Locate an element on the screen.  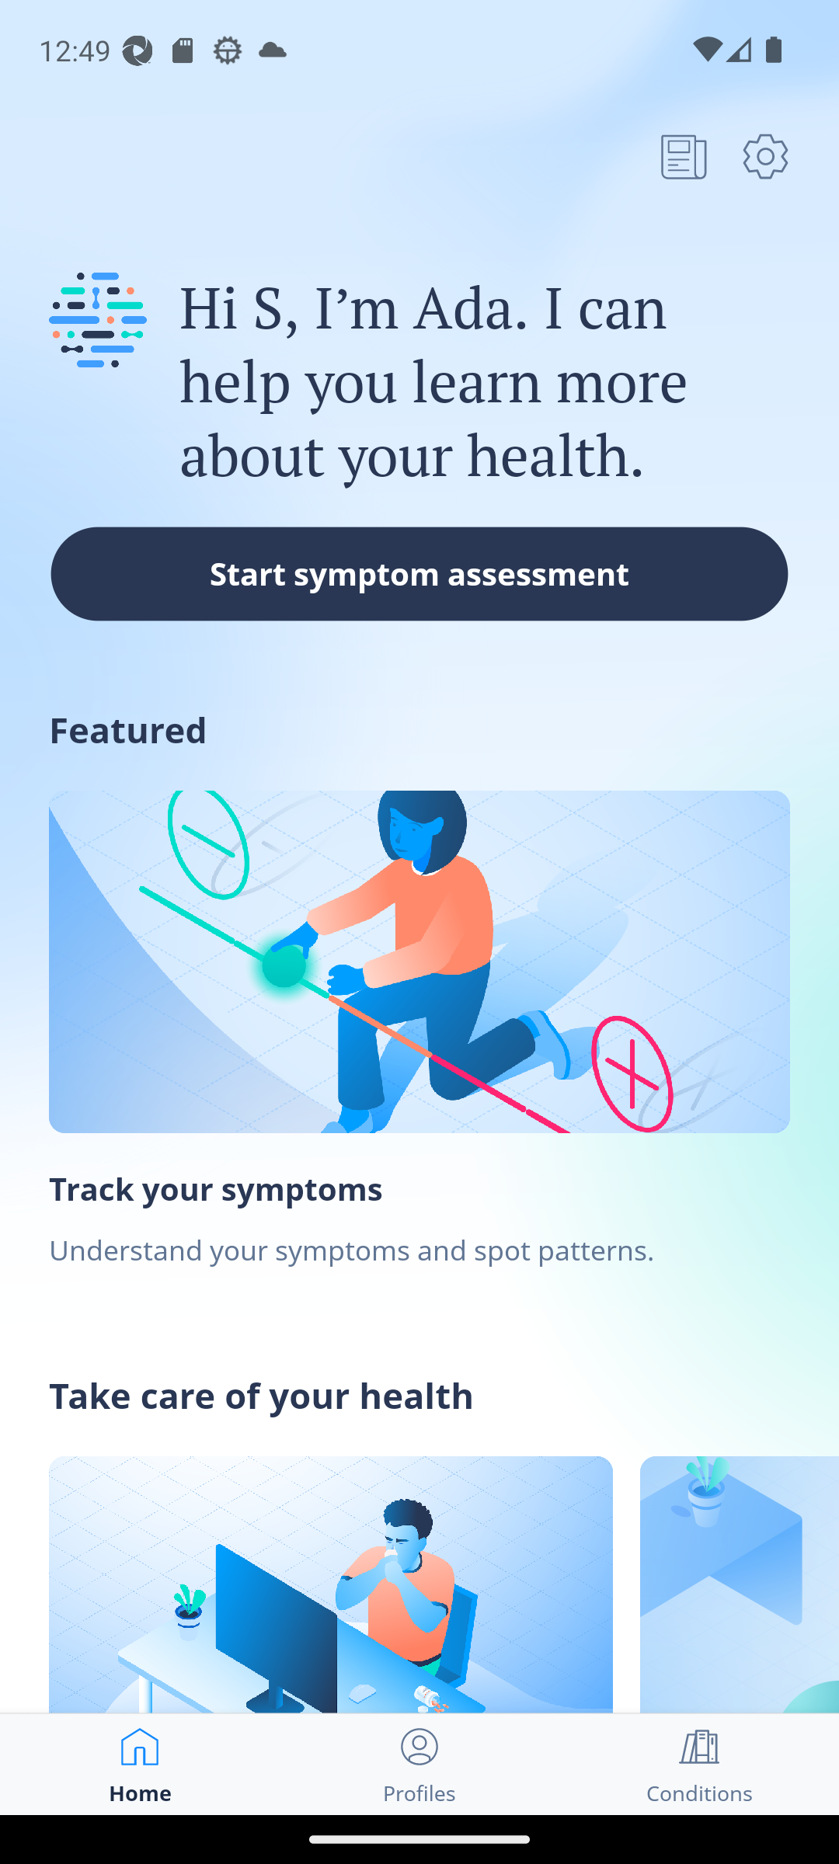
Start symptom assessment is located at coordinates (419, 573).